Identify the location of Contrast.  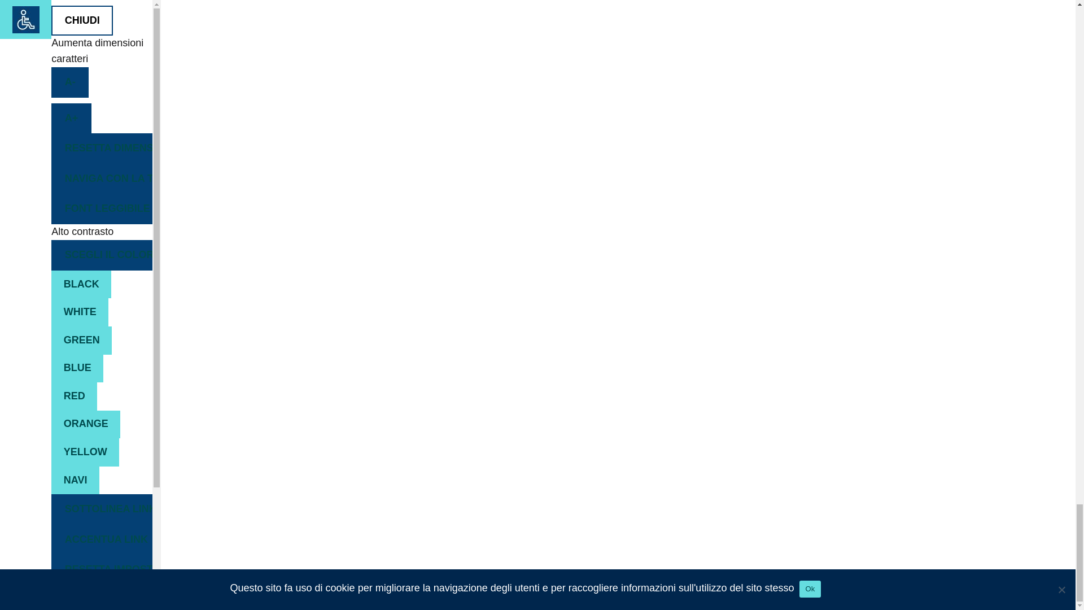
(102, 255).